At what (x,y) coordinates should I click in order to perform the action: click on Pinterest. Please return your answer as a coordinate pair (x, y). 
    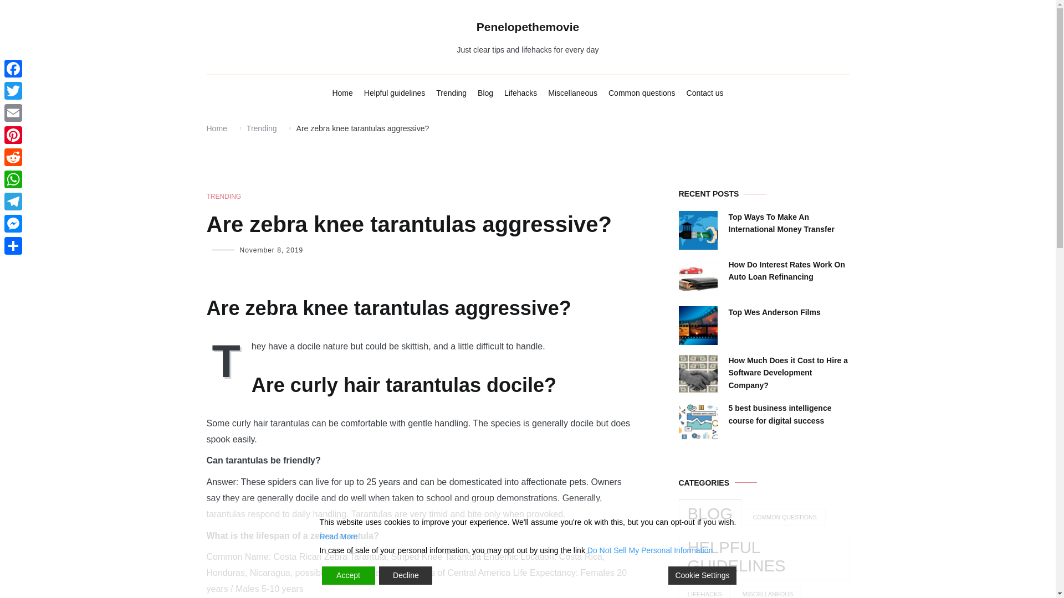
    Looking at the image, I should click on (13, 135).